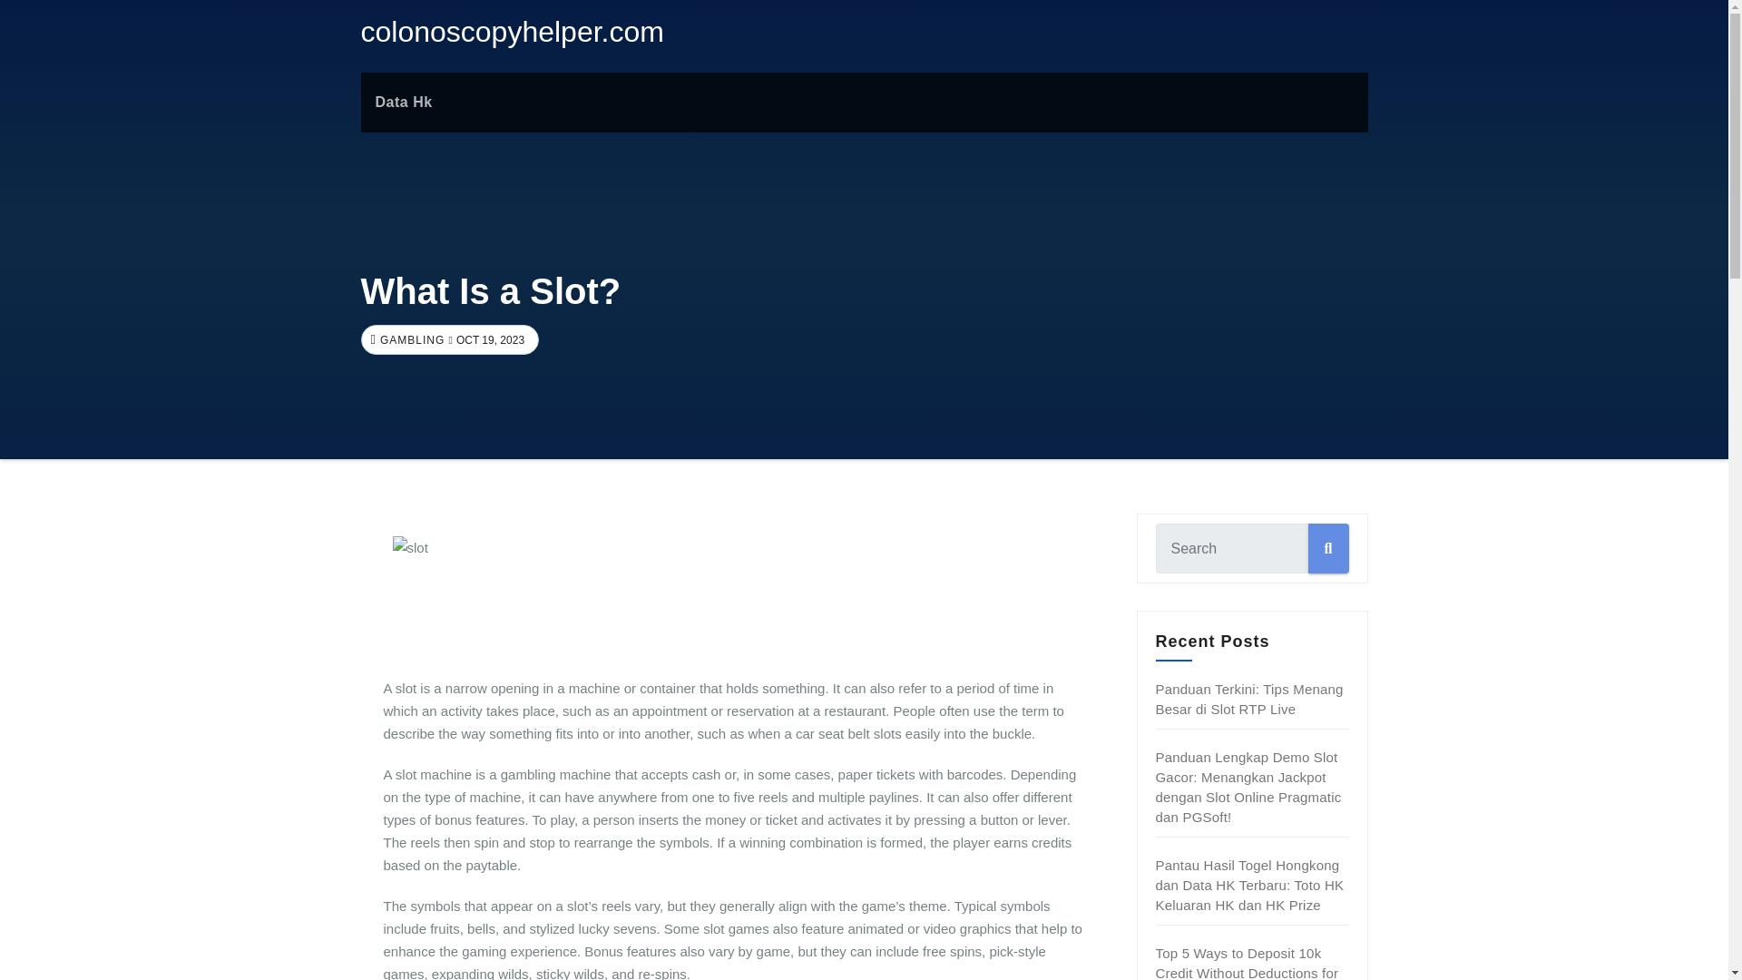 The image size is (1742, 980). I want to click on GAMBLING, so click(410, 340).